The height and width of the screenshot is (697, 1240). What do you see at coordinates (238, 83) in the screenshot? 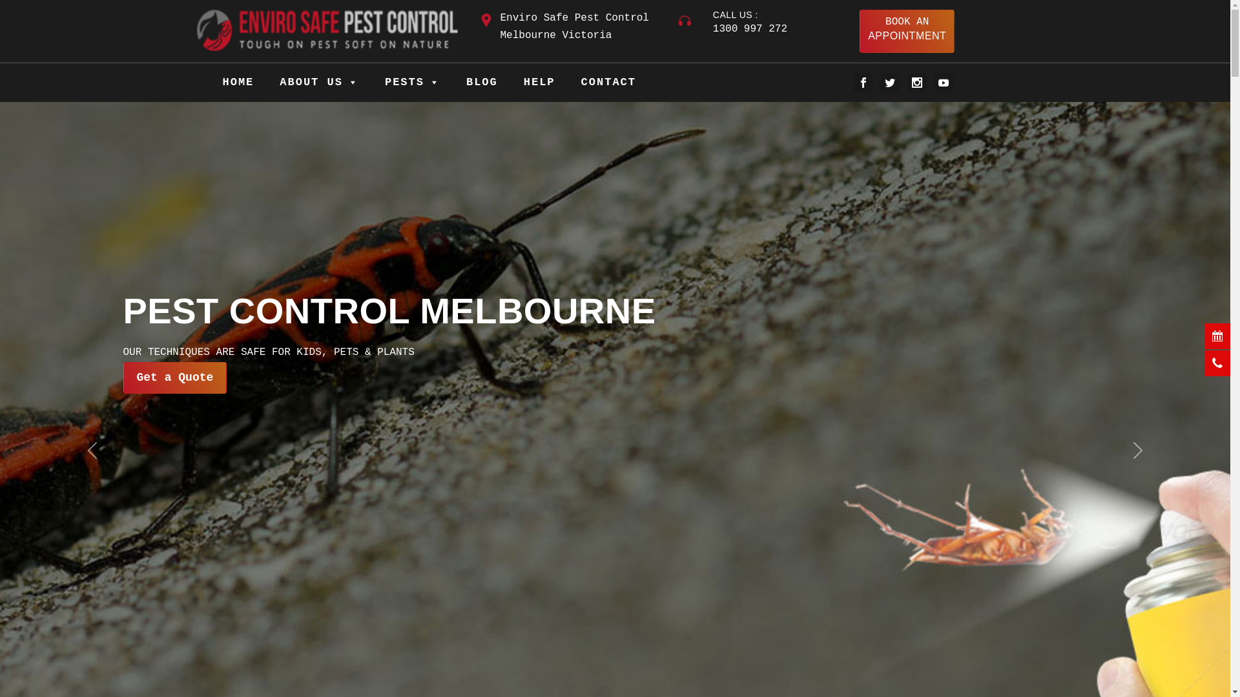
I see `HOME` at bounding box center [238, 83].